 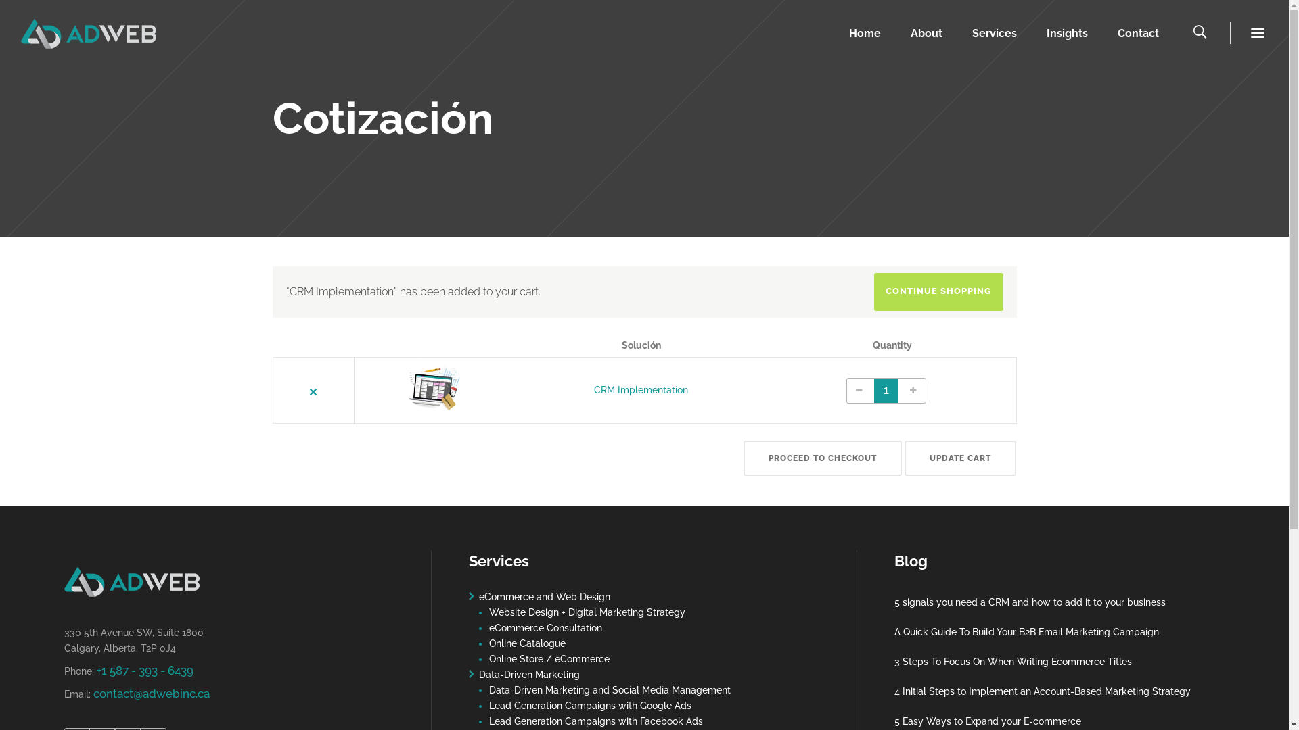 I want to click on 5 signals you need a CRM and how to add it to your business, so click(x=1054, y=603).